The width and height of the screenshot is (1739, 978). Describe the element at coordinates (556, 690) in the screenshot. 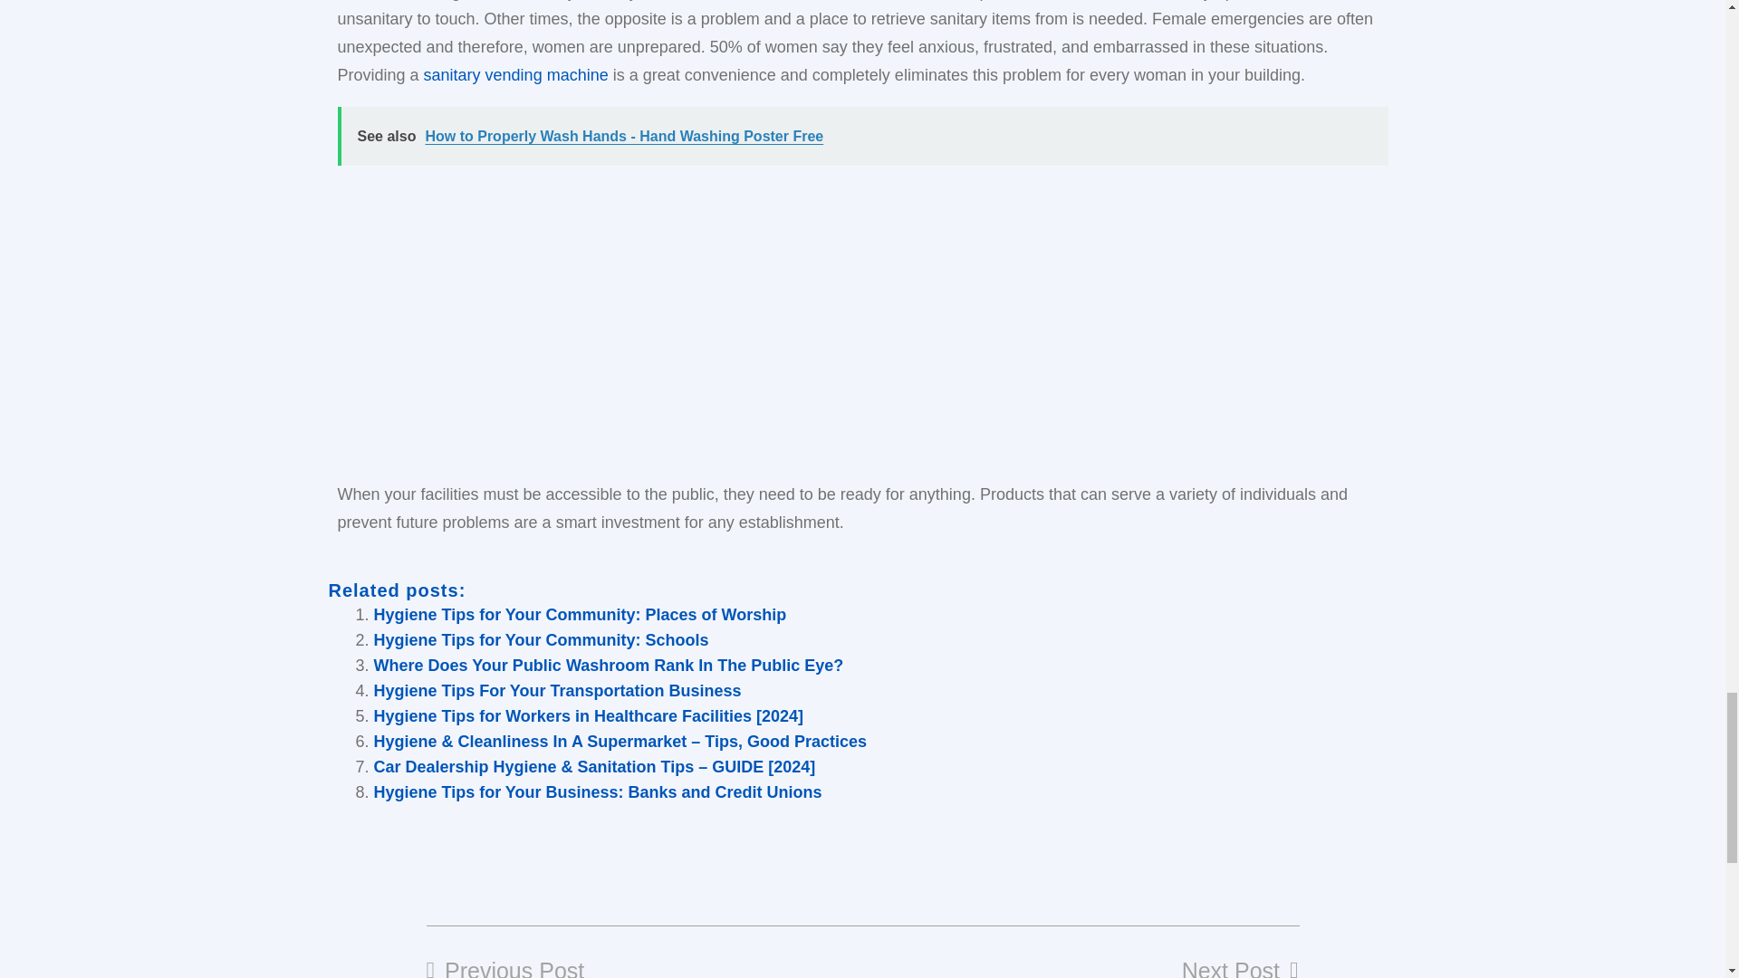

I see `Hygiene Tips For Your Transportation Business` at that location.